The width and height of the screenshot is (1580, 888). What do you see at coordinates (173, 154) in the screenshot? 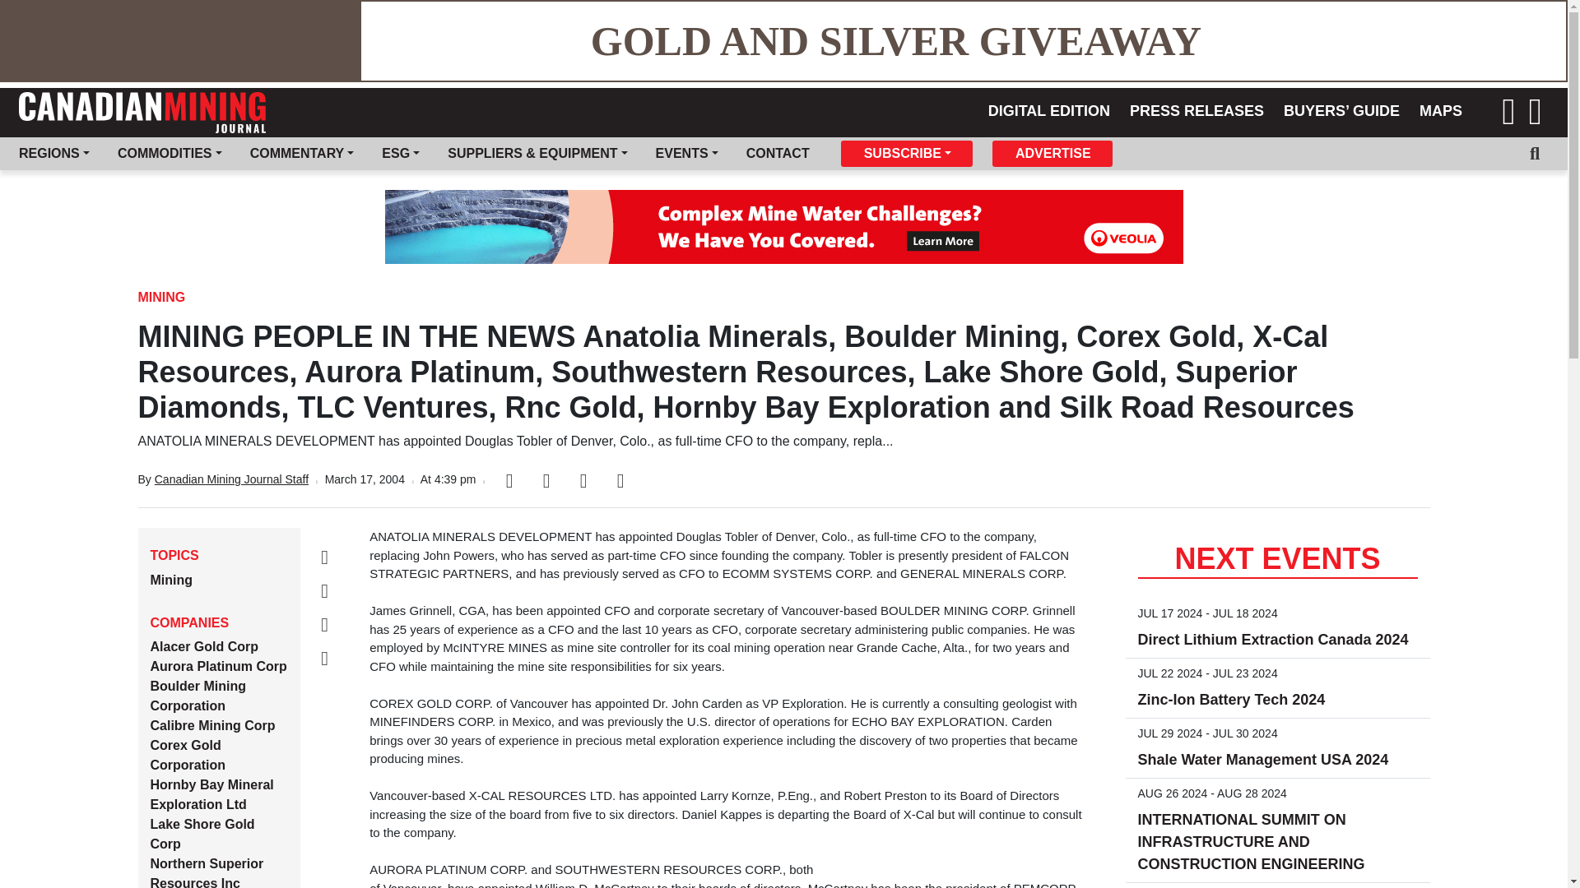
I see `COMMODITIES` at bounding box center [173, 154].